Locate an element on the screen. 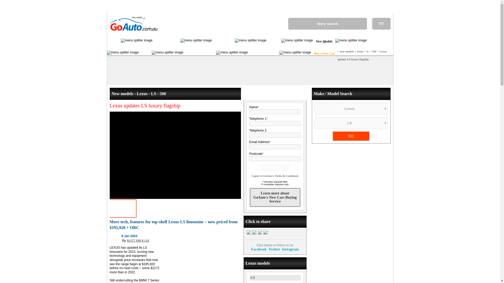 The height and width of the screenshot is (283, 504). Make Model Search is located at coordinates (199, 53).